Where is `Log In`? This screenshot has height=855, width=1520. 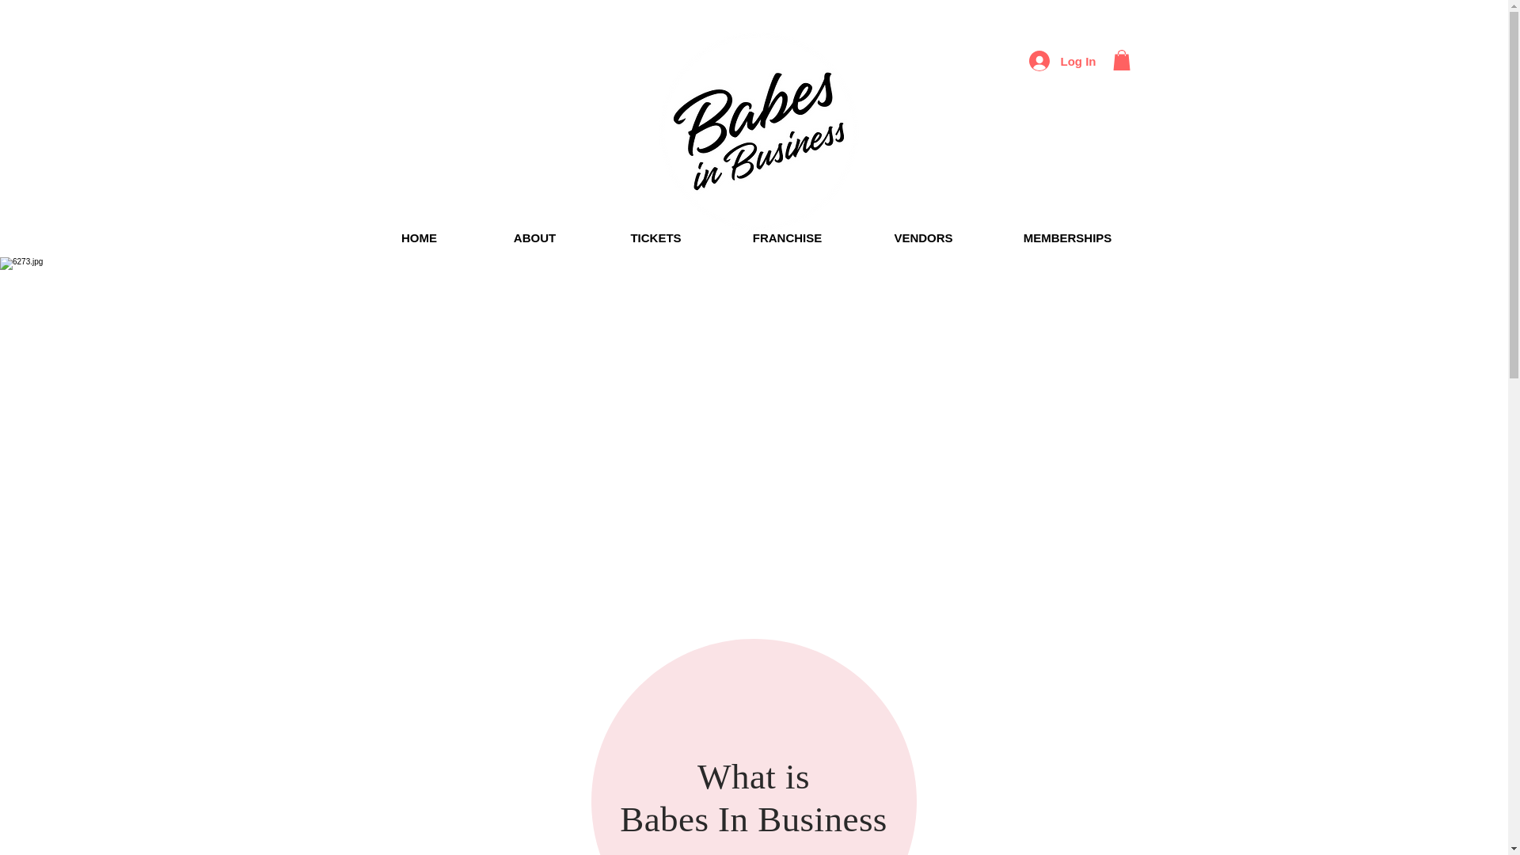
Log In is located at coordinates (1062, 61).